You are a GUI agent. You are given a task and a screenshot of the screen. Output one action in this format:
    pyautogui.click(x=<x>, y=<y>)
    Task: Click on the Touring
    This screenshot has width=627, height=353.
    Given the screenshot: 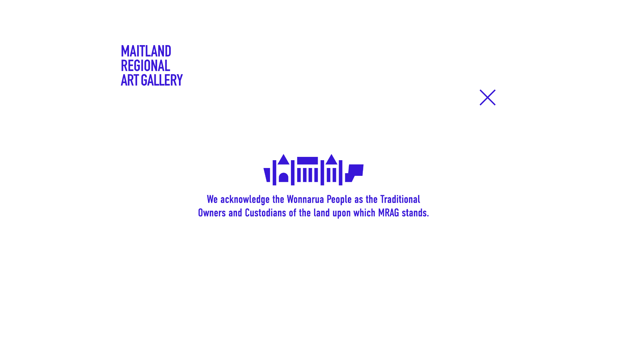 What is the action you would take?
    pyautogui.click(x=133, y=345)
    